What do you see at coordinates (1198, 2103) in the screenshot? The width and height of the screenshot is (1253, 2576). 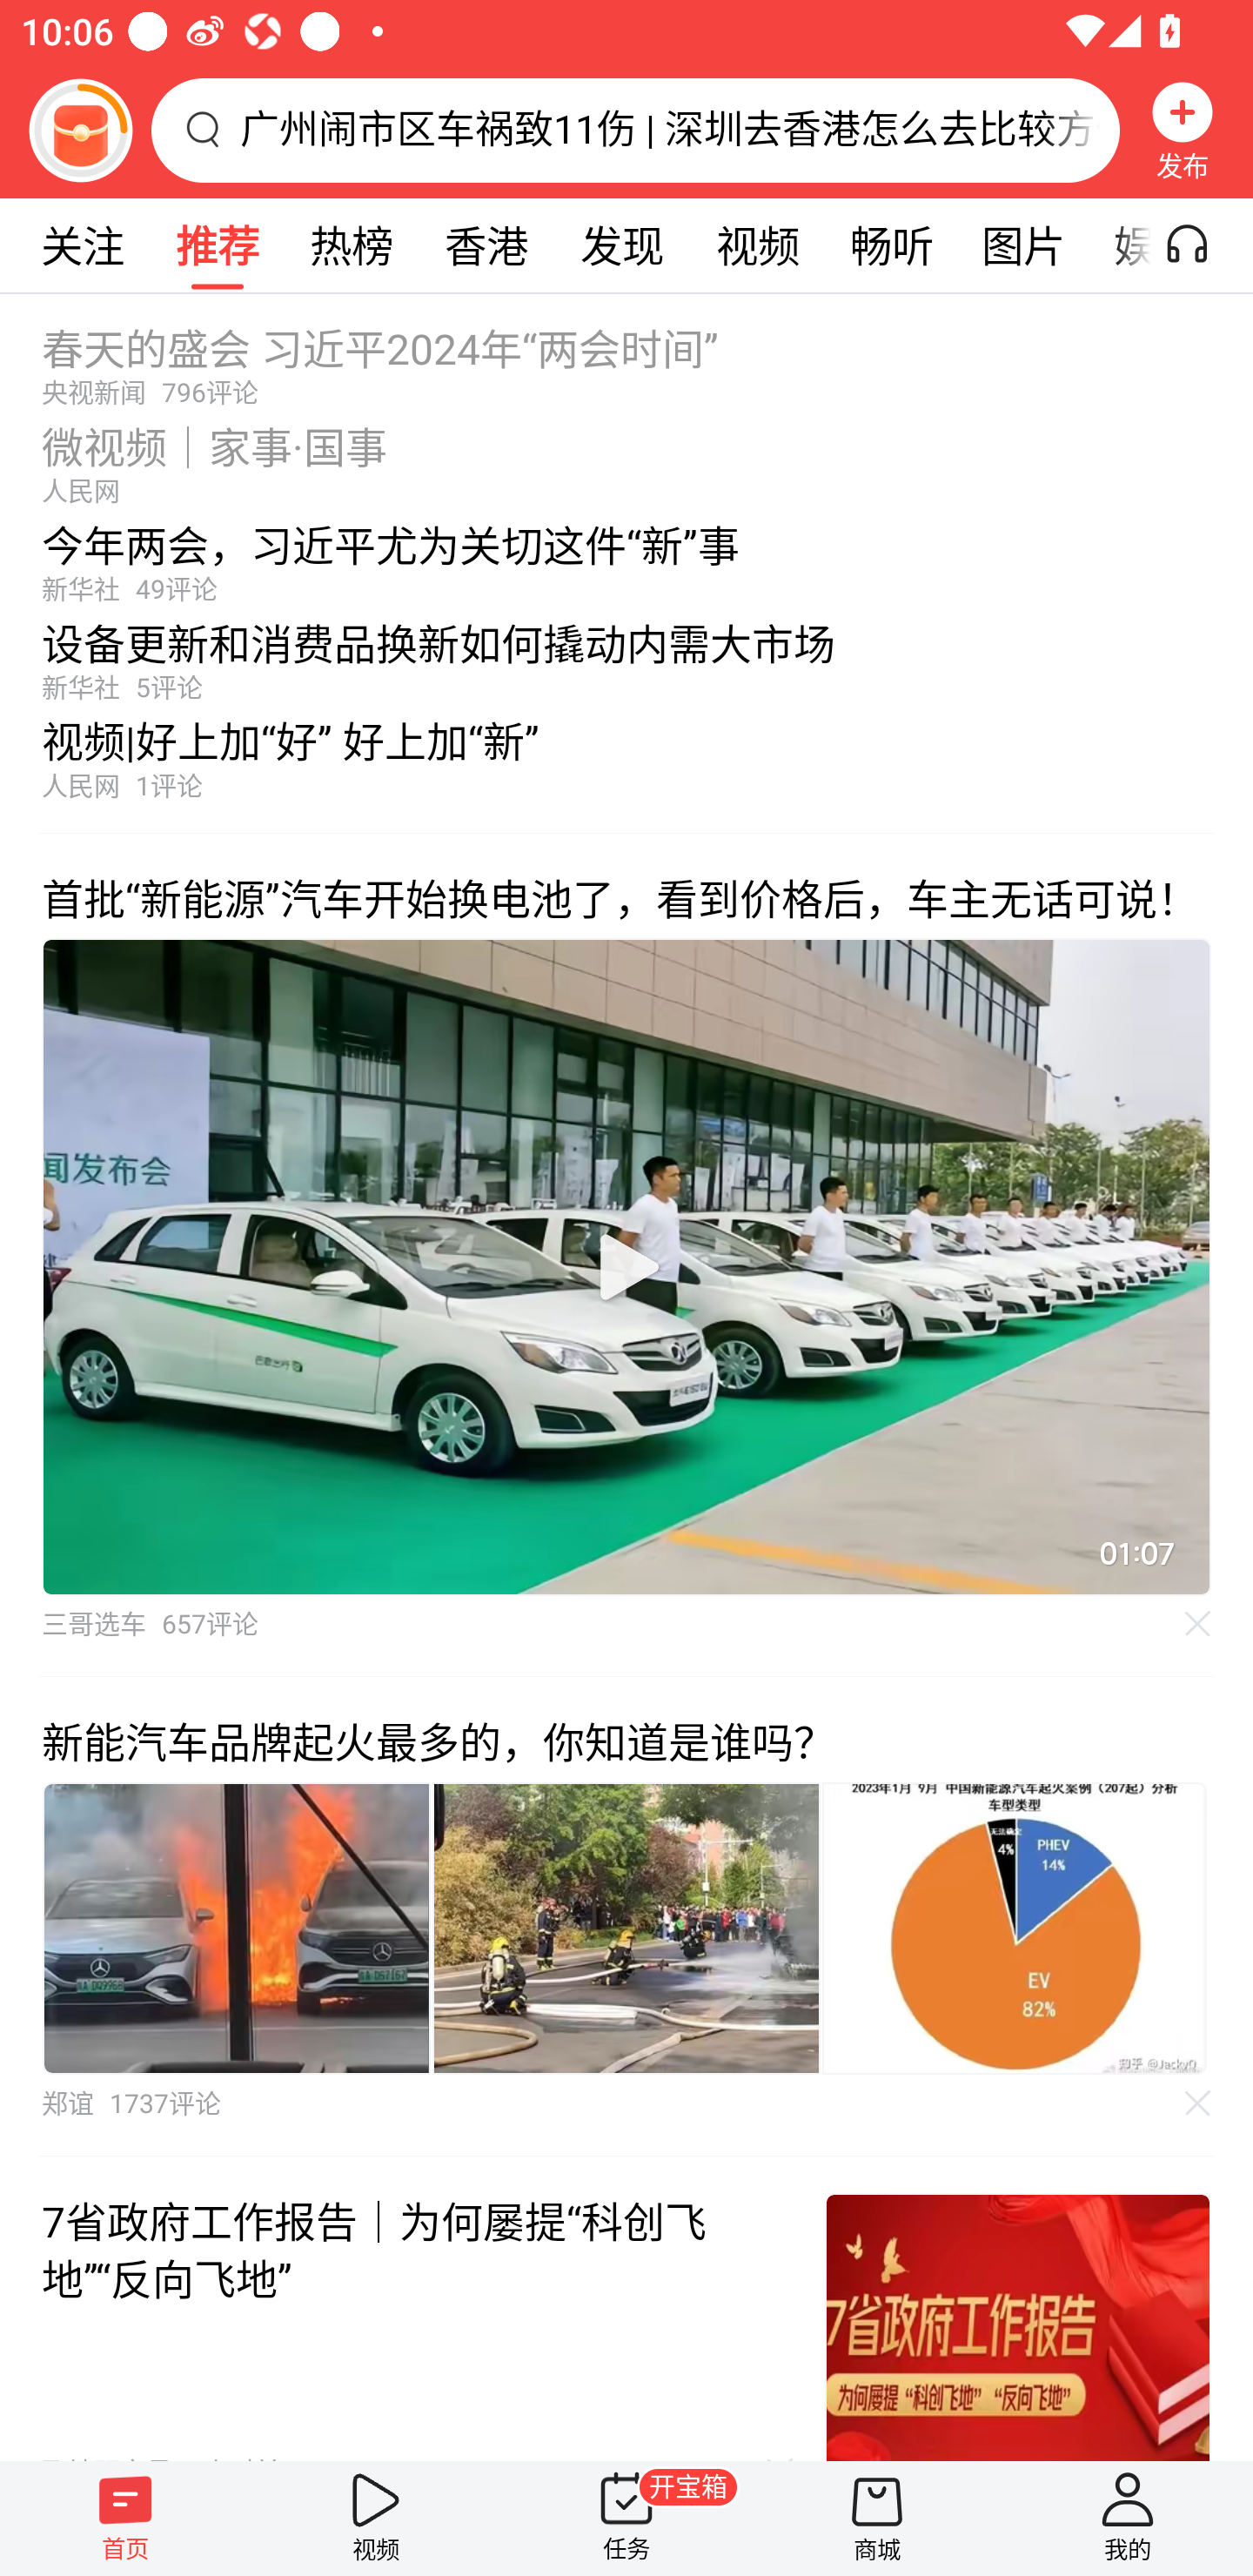 I see `不感兴趣` at bounding box center [1198, 2103].